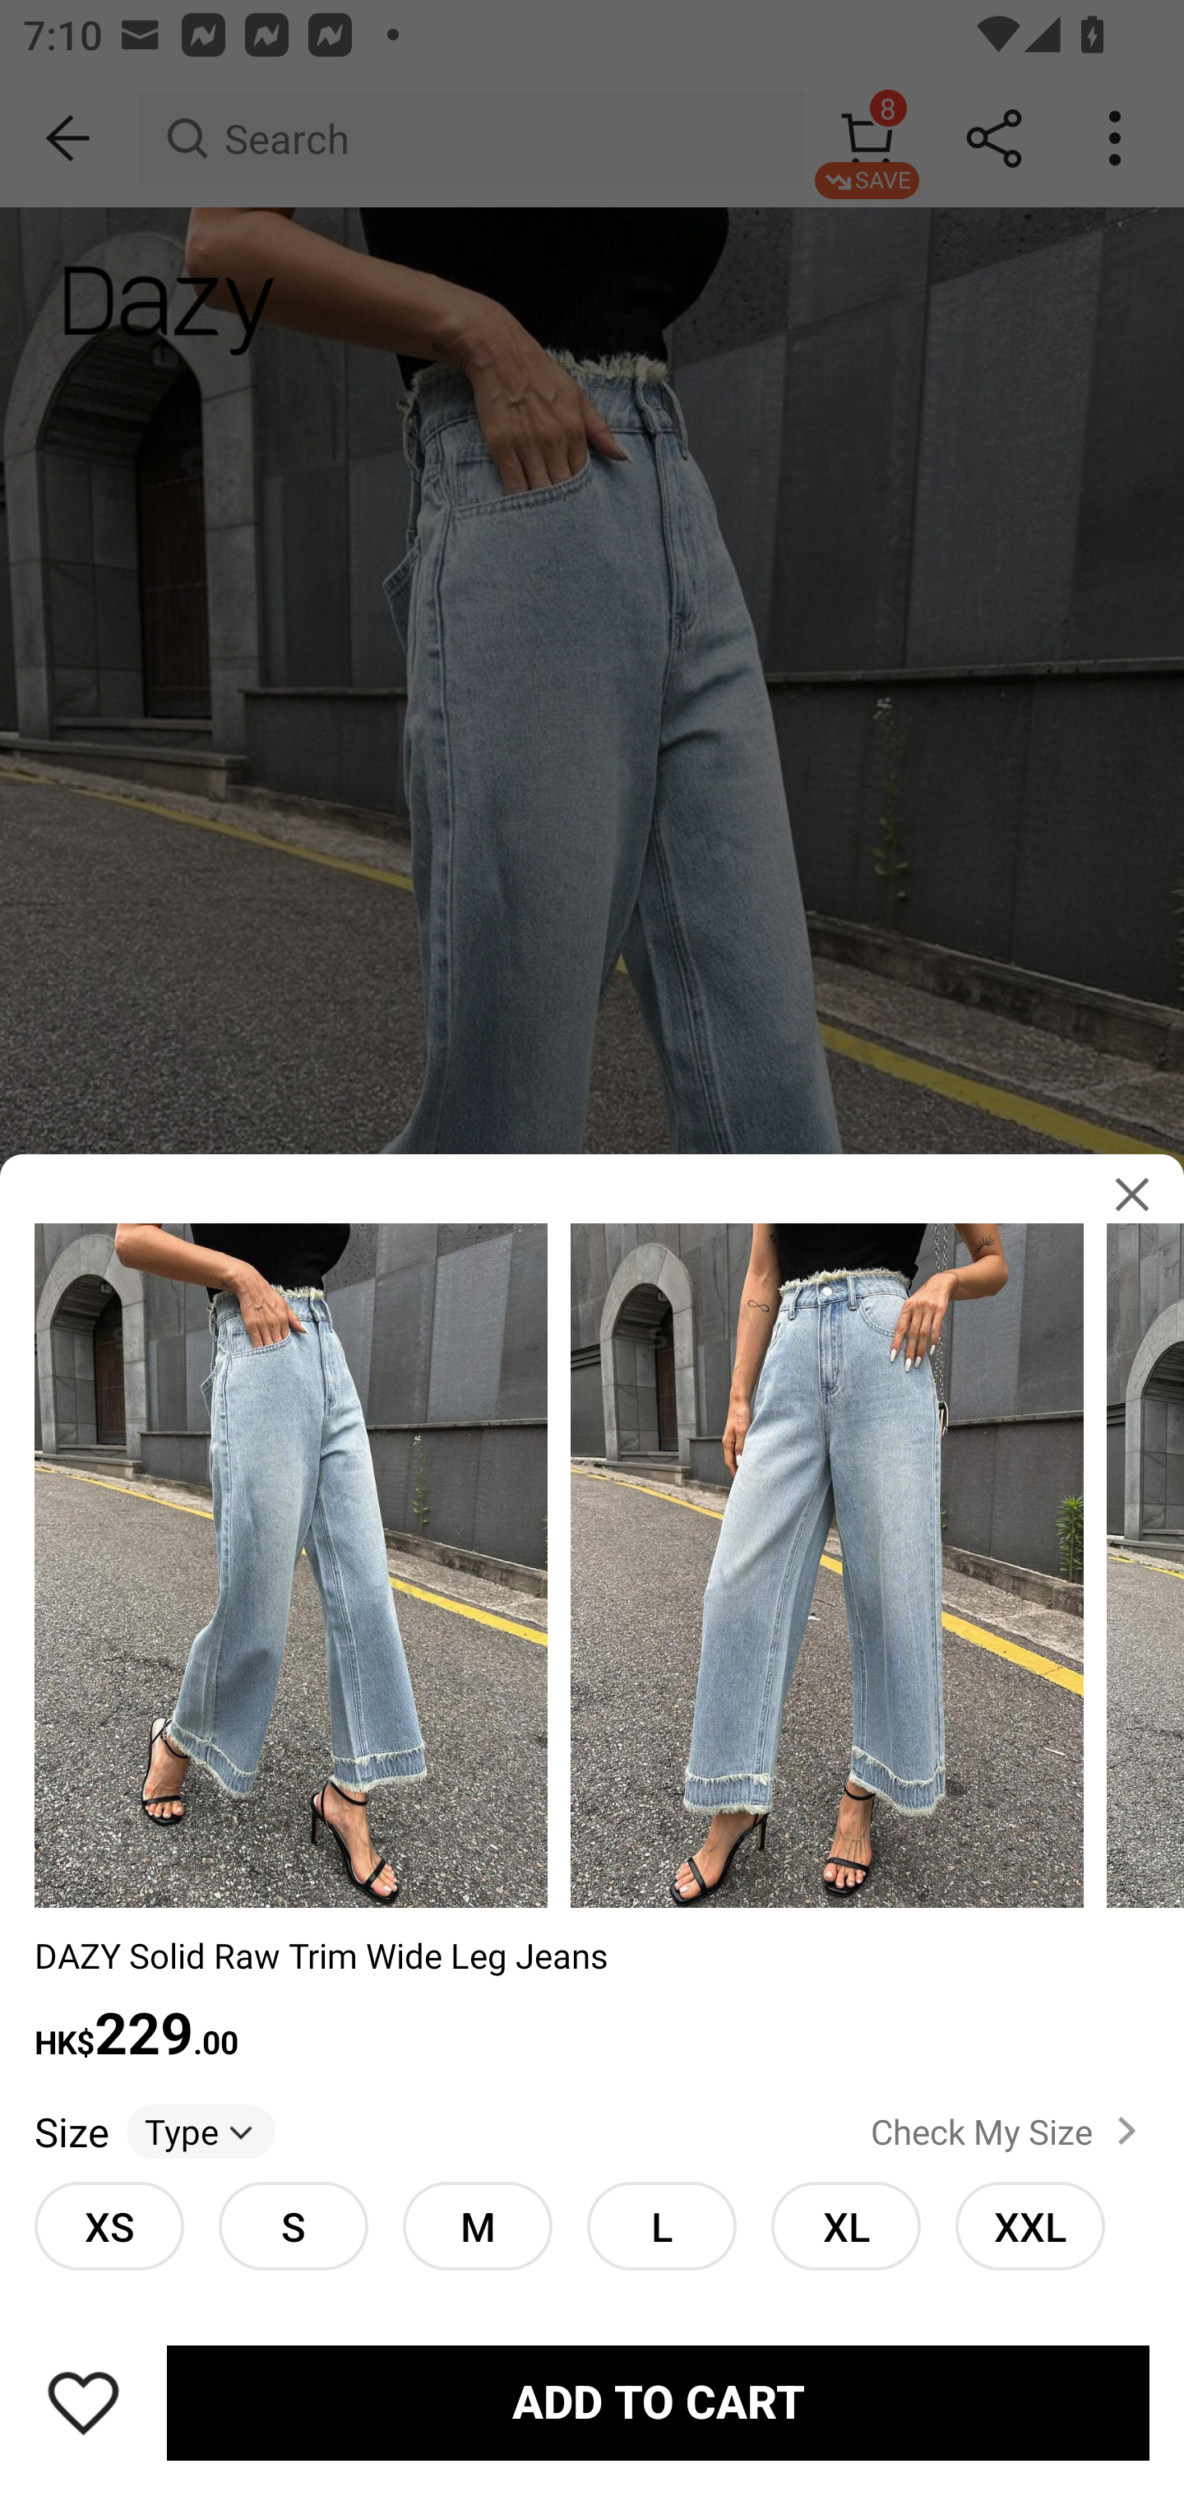 The width and height of the screenshot is (1184, 2501). What do you see at coordinates (293, 2225) in the screenshot?
I see `S unselected option` at bounding box center [293, 2225].